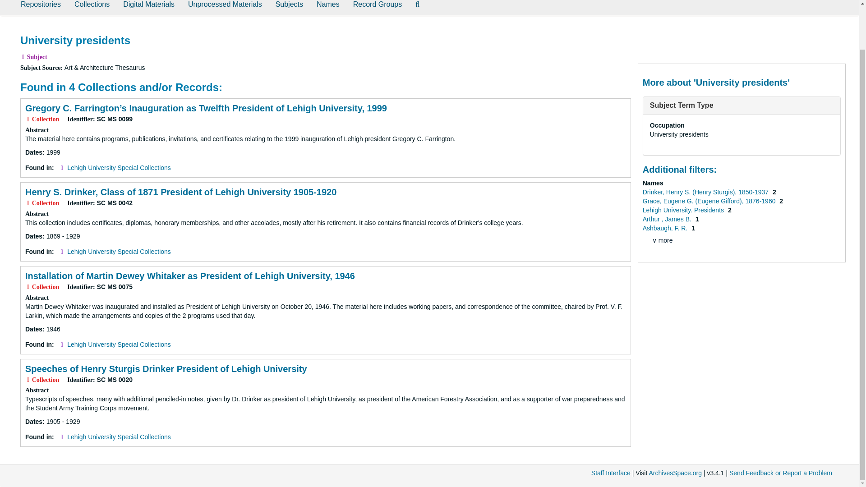 This screenshot has width=866, height=487. I want to click on Lehigh University Special Collections, so click(119, 437).